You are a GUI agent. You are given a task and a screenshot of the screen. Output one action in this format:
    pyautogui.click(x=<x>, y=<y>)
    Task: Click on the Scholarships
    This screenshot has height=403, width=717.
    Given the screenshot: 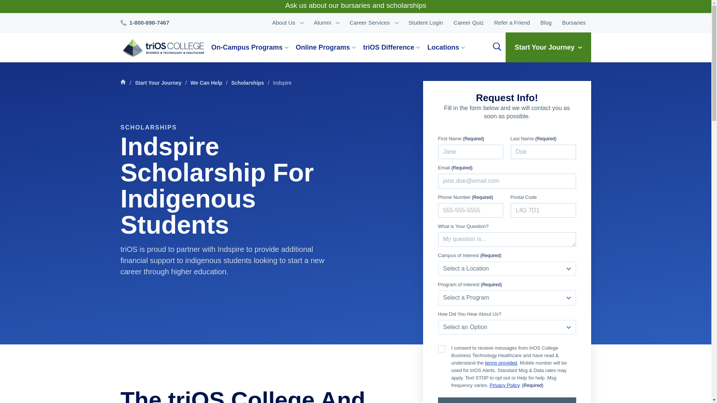 What is the action you would take?
    pyautogui.click(x=248, y=83)
    